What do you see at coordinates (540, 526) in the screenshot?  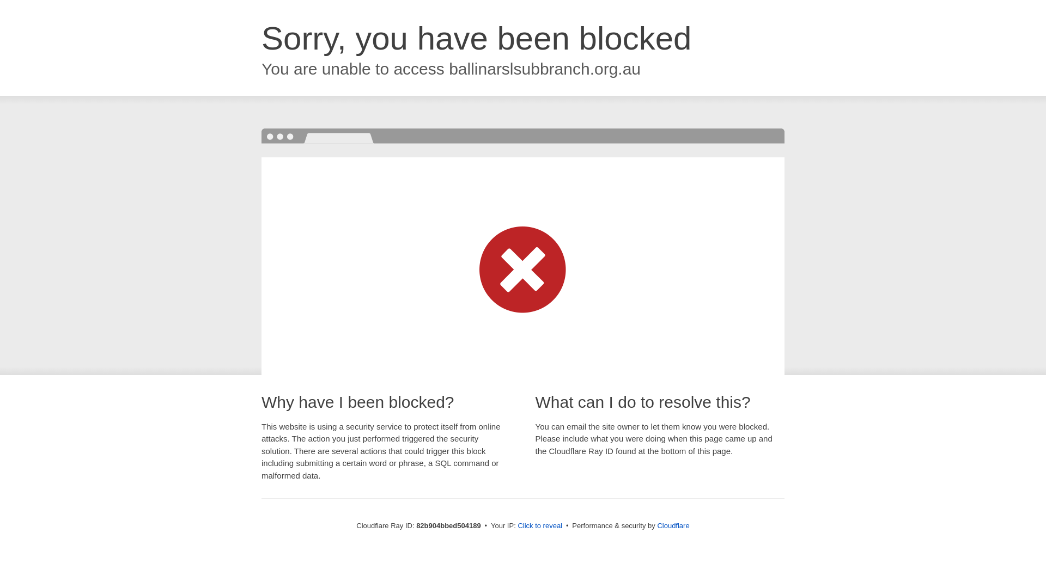 I see `Click to reveal` at bounding box center [540, 526].